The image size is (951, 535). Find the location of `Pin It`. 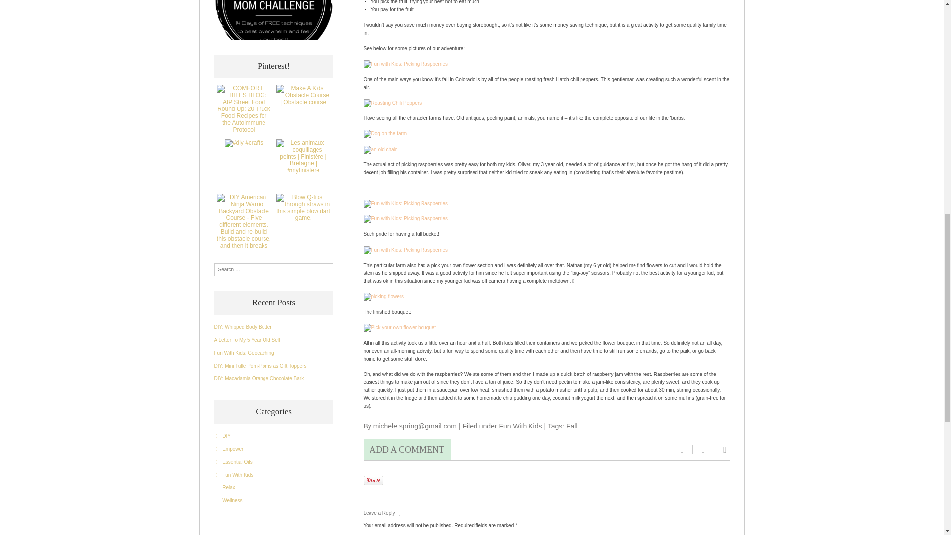

Pin It is located at coordinates (373, 481).